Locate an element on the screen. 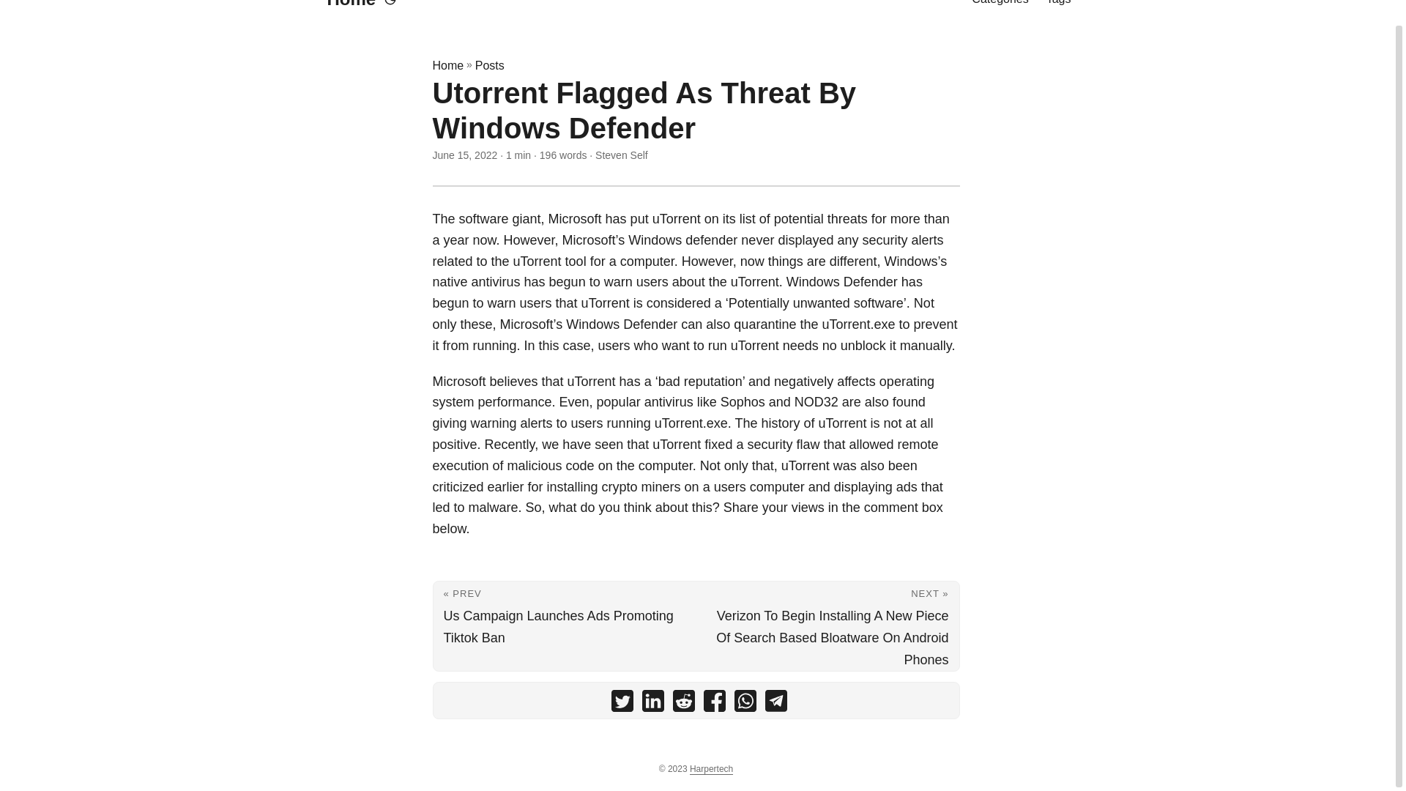 Image resolution: width=1406 pixels, height=791 pixels. Home is located at coordinates (347, 10).